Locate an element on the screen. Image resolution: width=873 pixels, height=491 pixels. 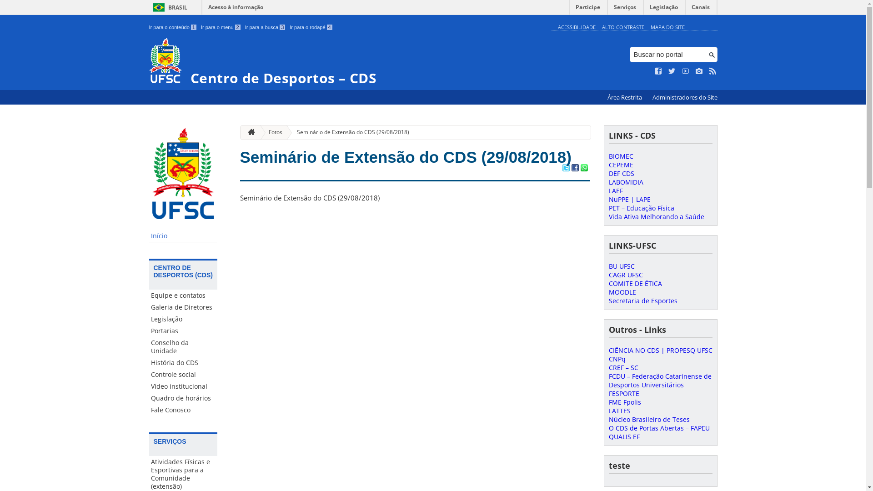
MAPA DO SITE is located at coordinates (667, 27).